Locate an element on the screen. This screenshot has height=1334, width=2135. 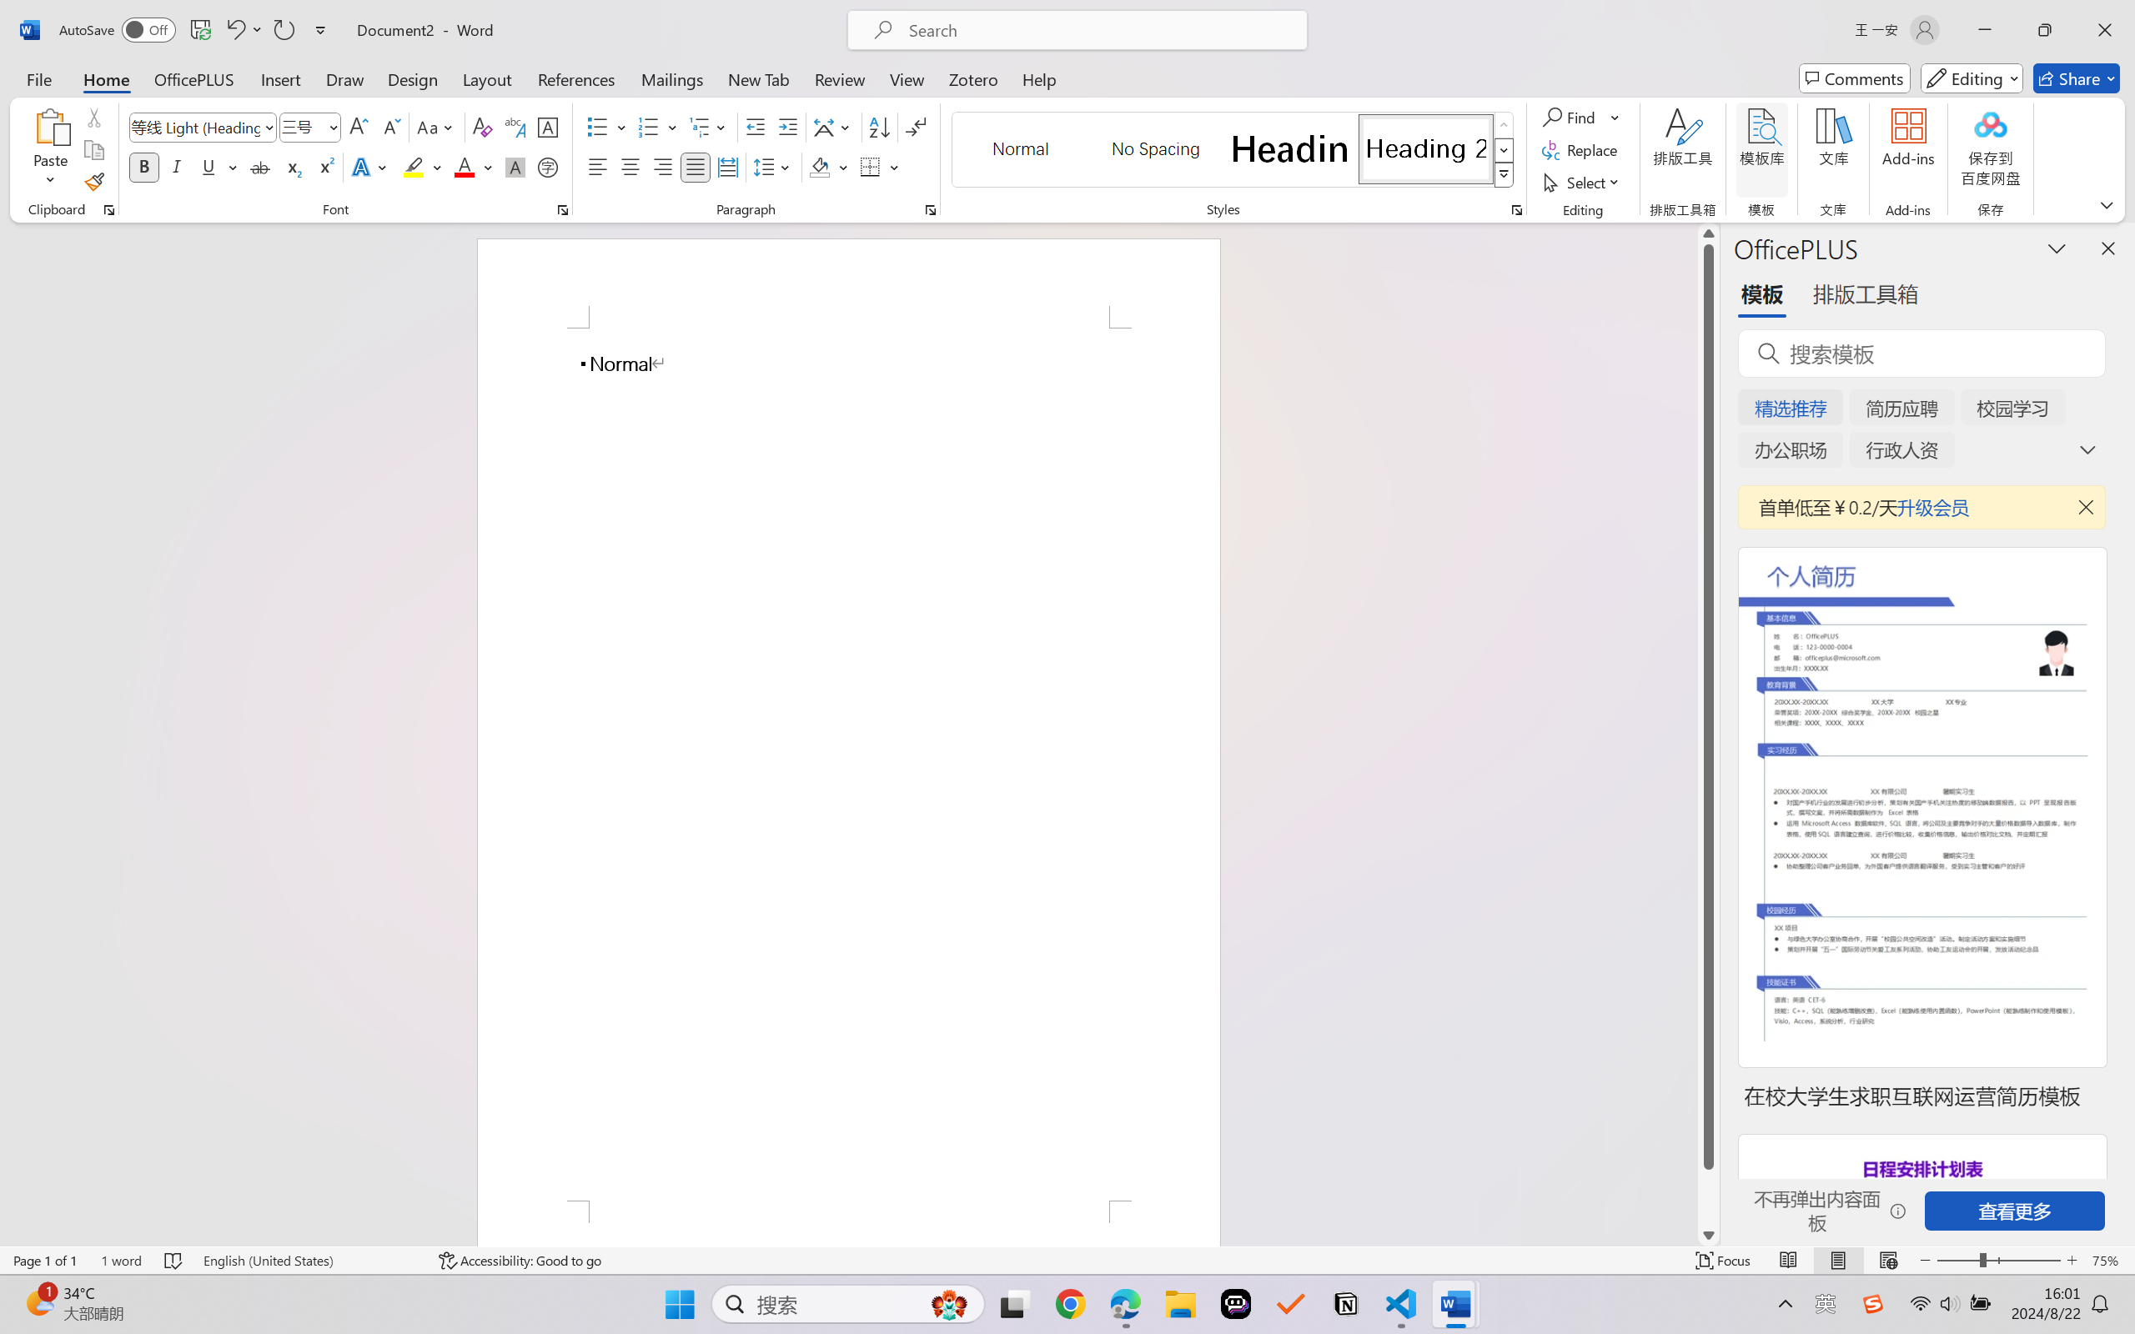
Row Down is located at coordinates (1505, 150).